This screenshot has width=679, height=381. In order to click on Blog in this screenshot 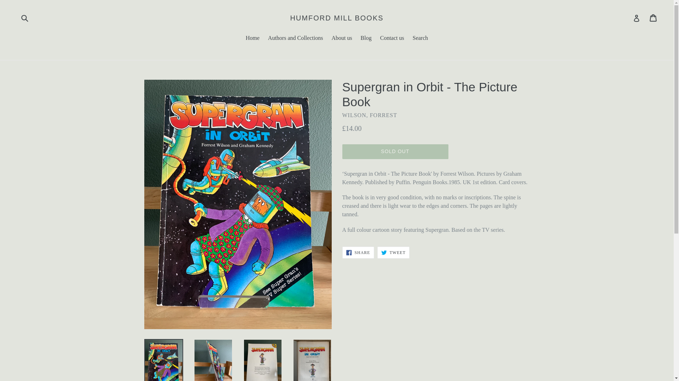, I will do `click(392, 39)`.